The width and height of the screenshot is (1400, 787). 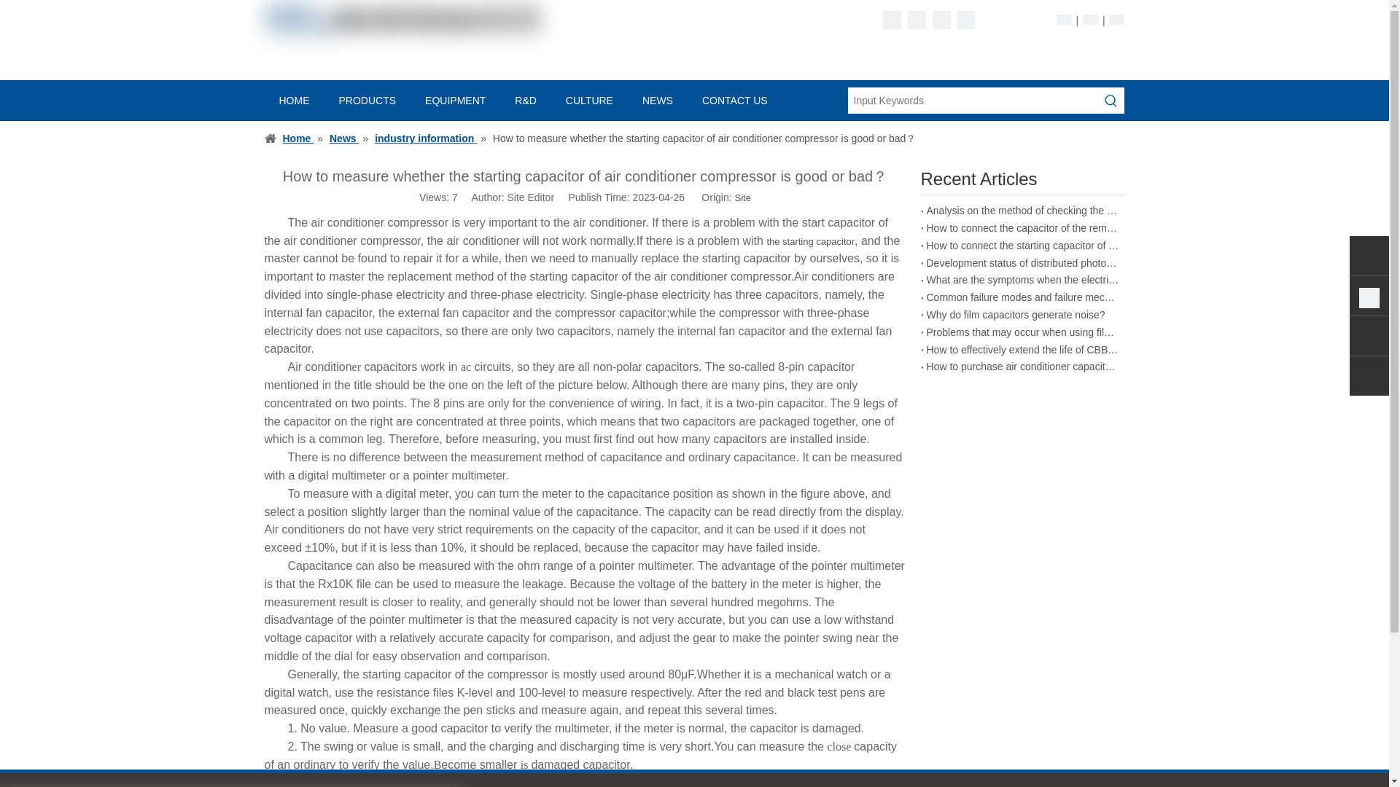 I want to click on Youtube, so click(x=965, y=20).